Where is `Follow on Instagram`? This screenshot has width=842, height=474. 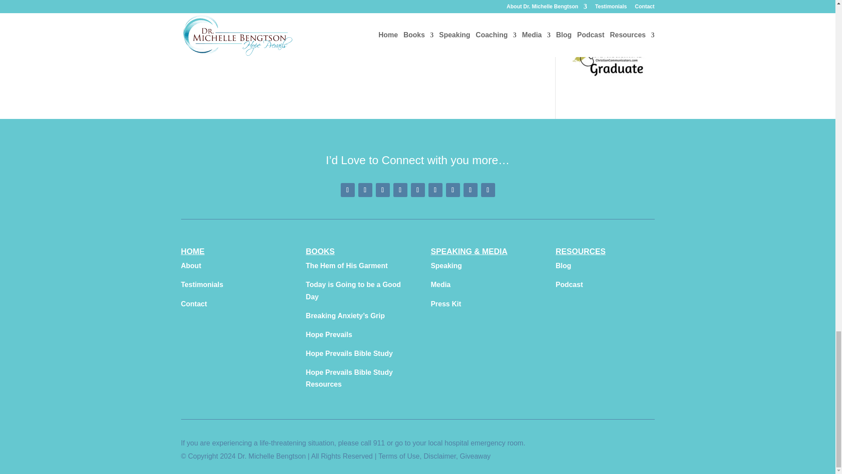
Follow on Instagram is located at coordinates (382, 190).